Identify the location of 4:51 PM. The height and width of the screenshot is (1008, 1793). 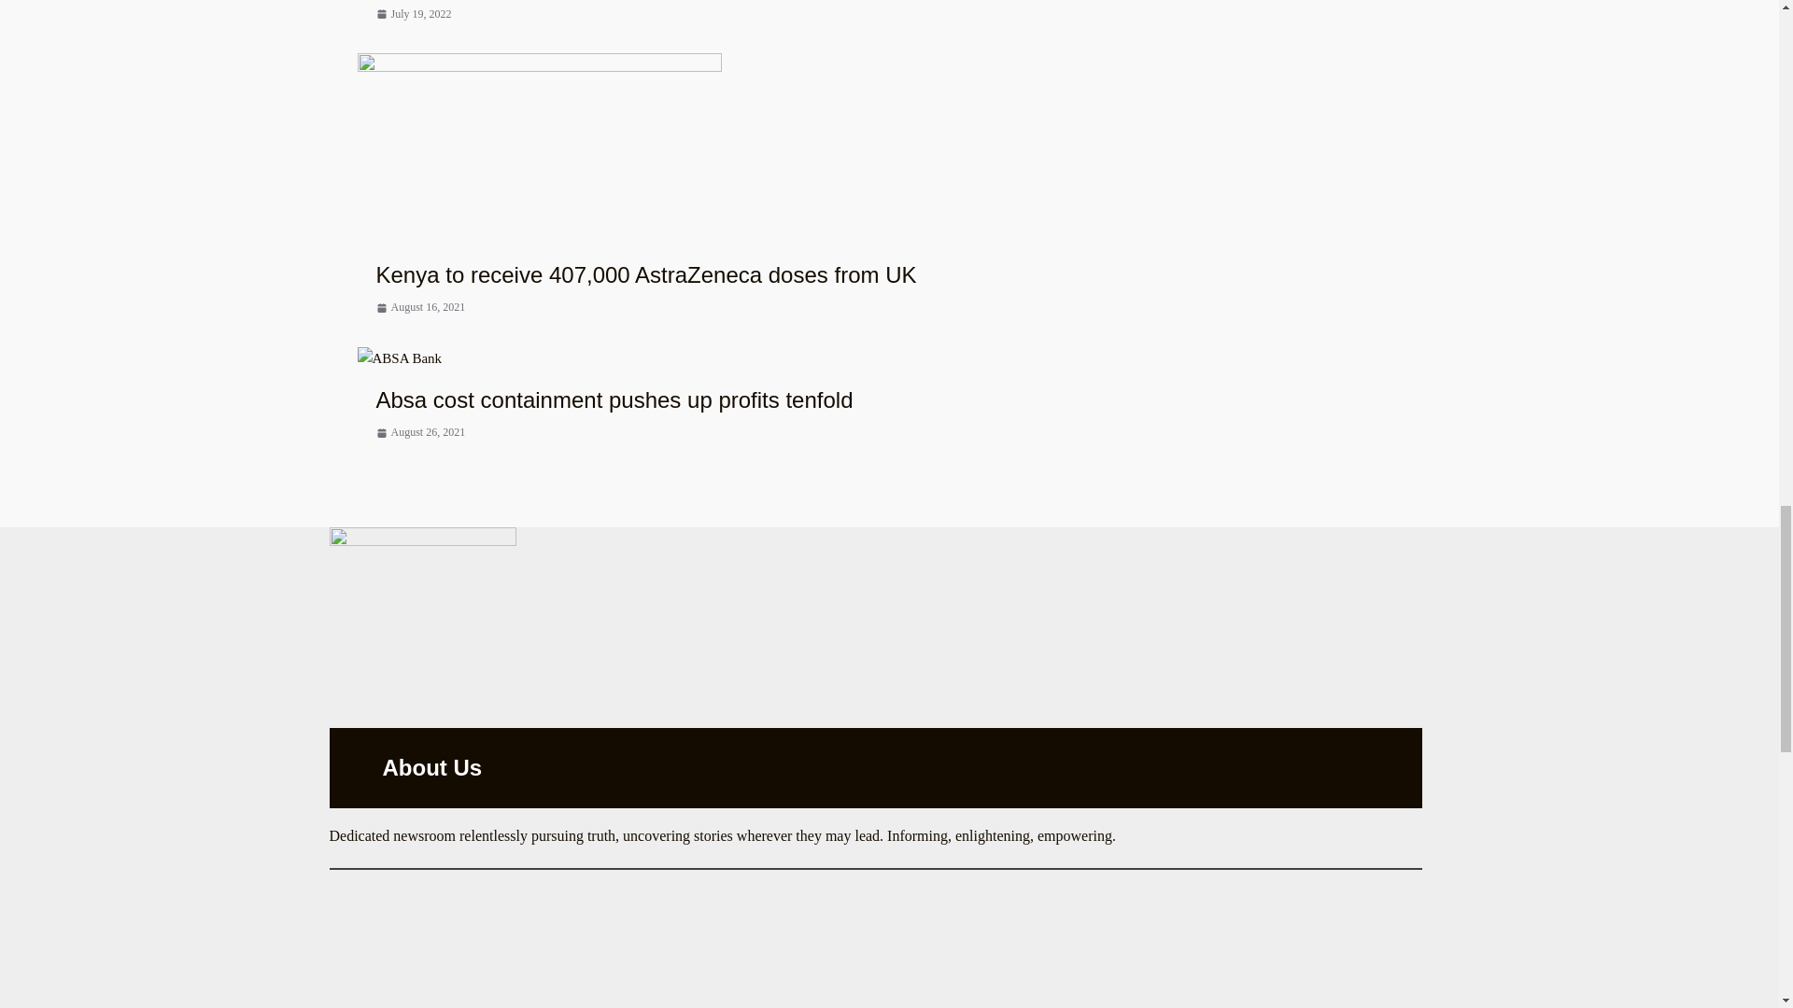
(419, 432).